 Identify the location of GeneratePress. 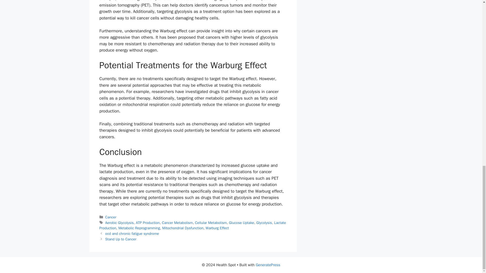
(268, 265).